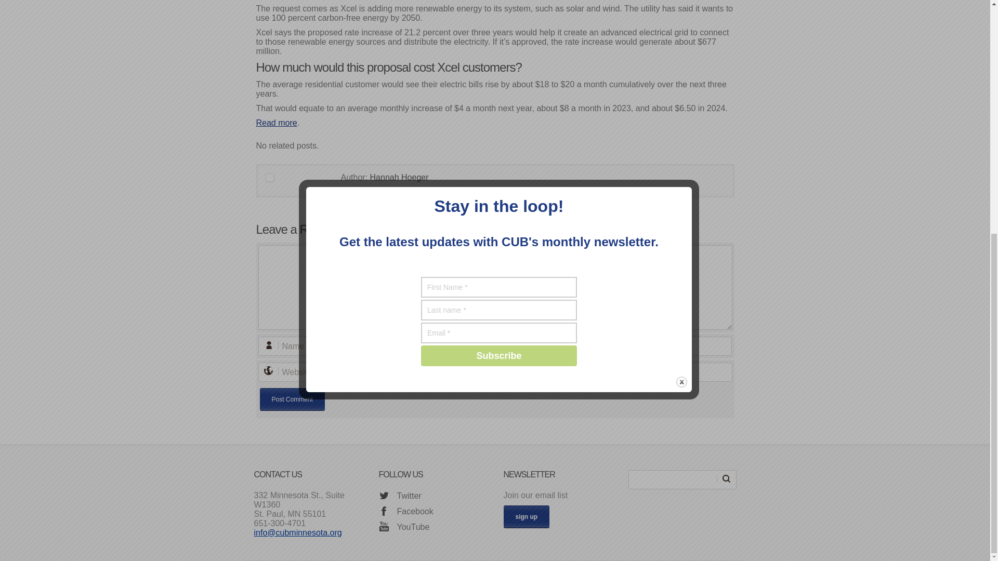  Describe the element at coordinates (399, 496) in the screenshot. I see `Twitter` at that location.